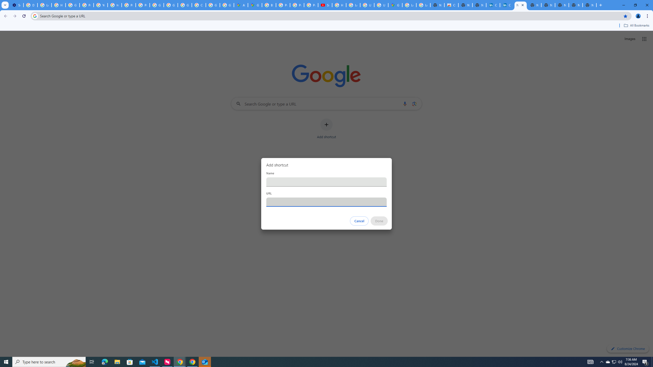 This screenshot has height=367, width=653. What do you see at coordinates (330, 16) in the screenshot?
I see `Address and search bar` at bounding box center [330, 16].